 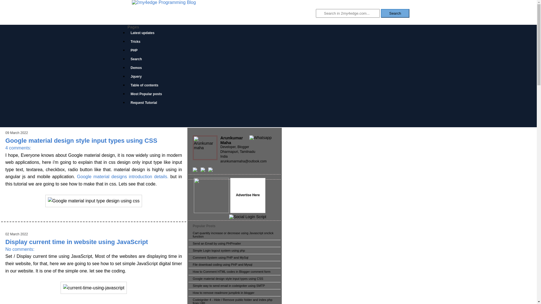 What do you see at coordinates (232, 140) in the screenshot?
I see `Arunkumar Maha` at bounding box center [232, 140].